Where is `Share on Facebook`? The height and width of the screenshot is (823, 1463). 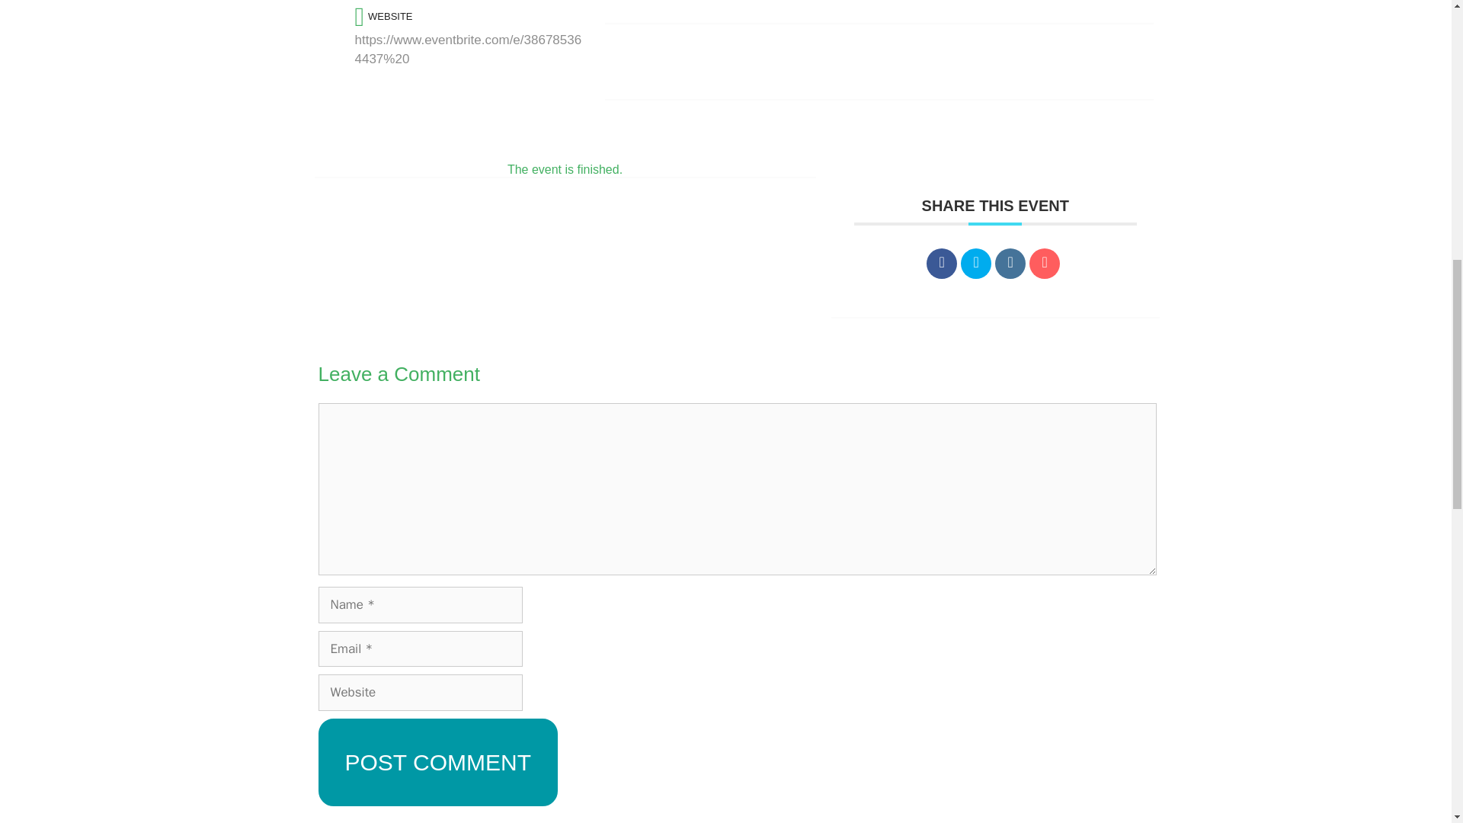
Share on Facebook is located at coordinates (941, 264).